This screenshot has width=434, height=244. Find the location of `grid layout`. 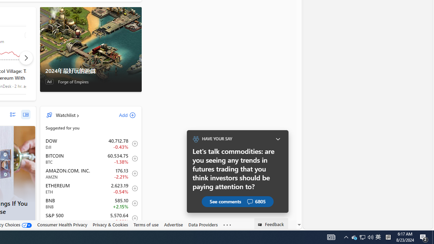

grid layout is located at coordinates (25, 115).